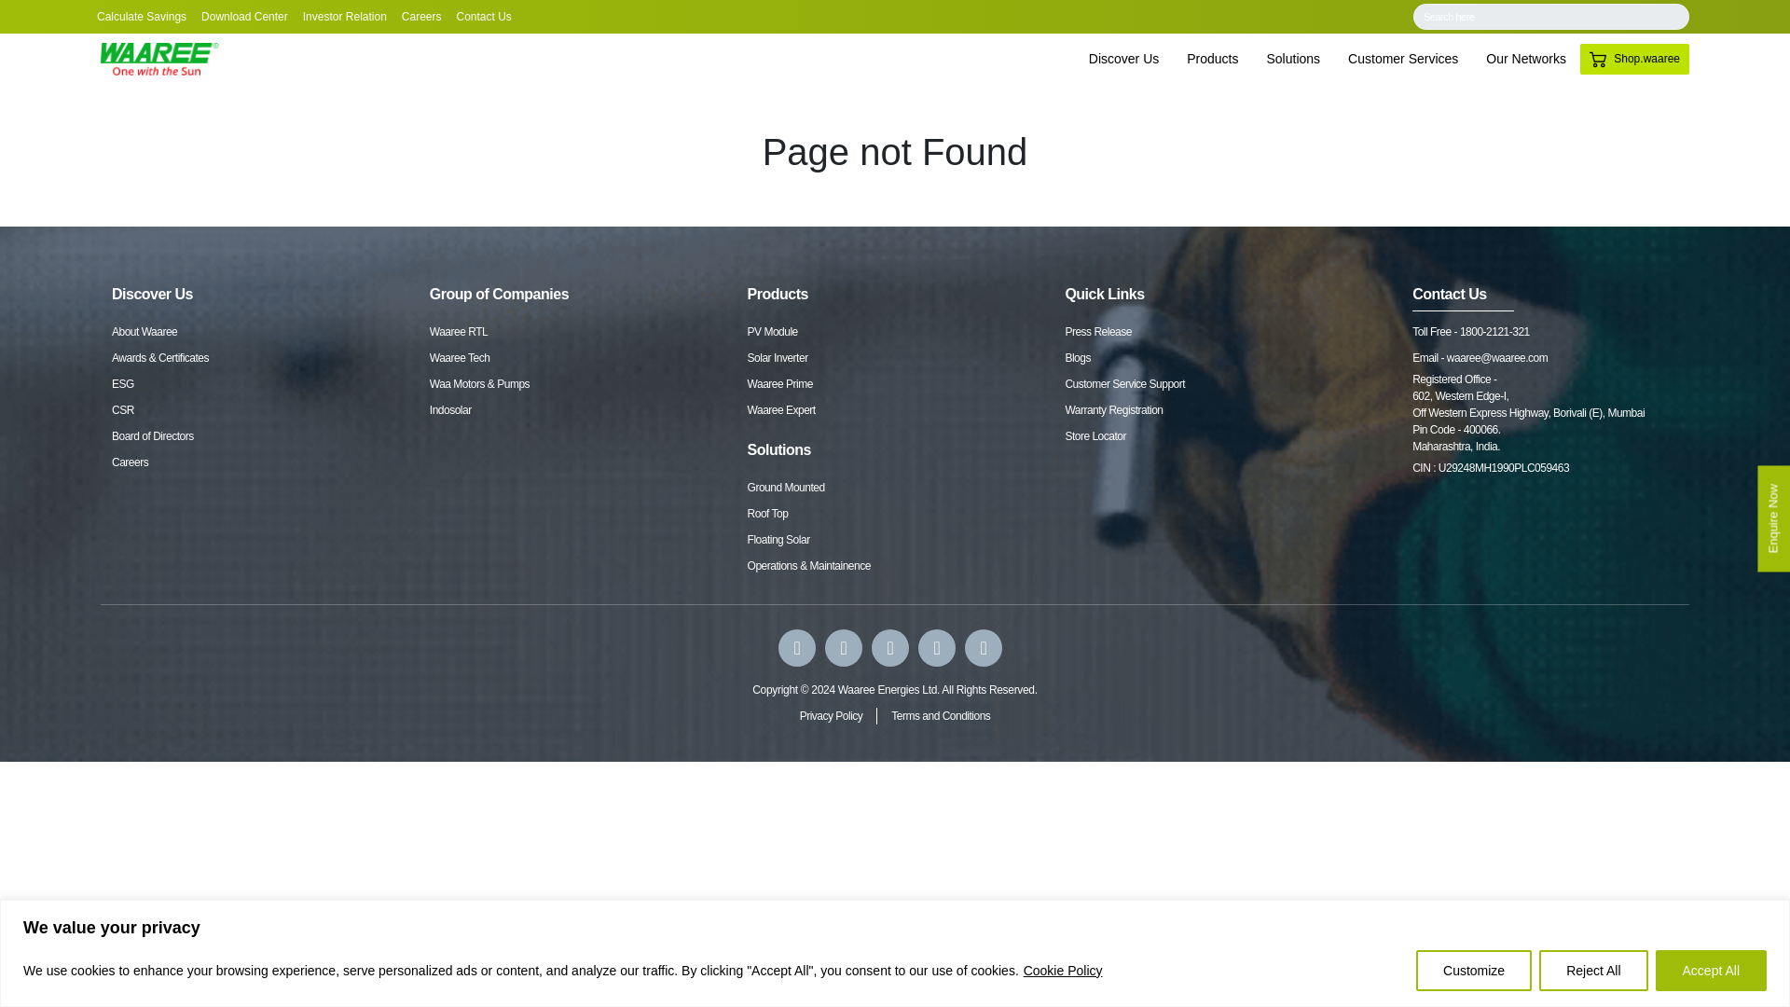 This screenshot has height=1007, width=1790. I want to click on Discover Us, so click(1123, 60).